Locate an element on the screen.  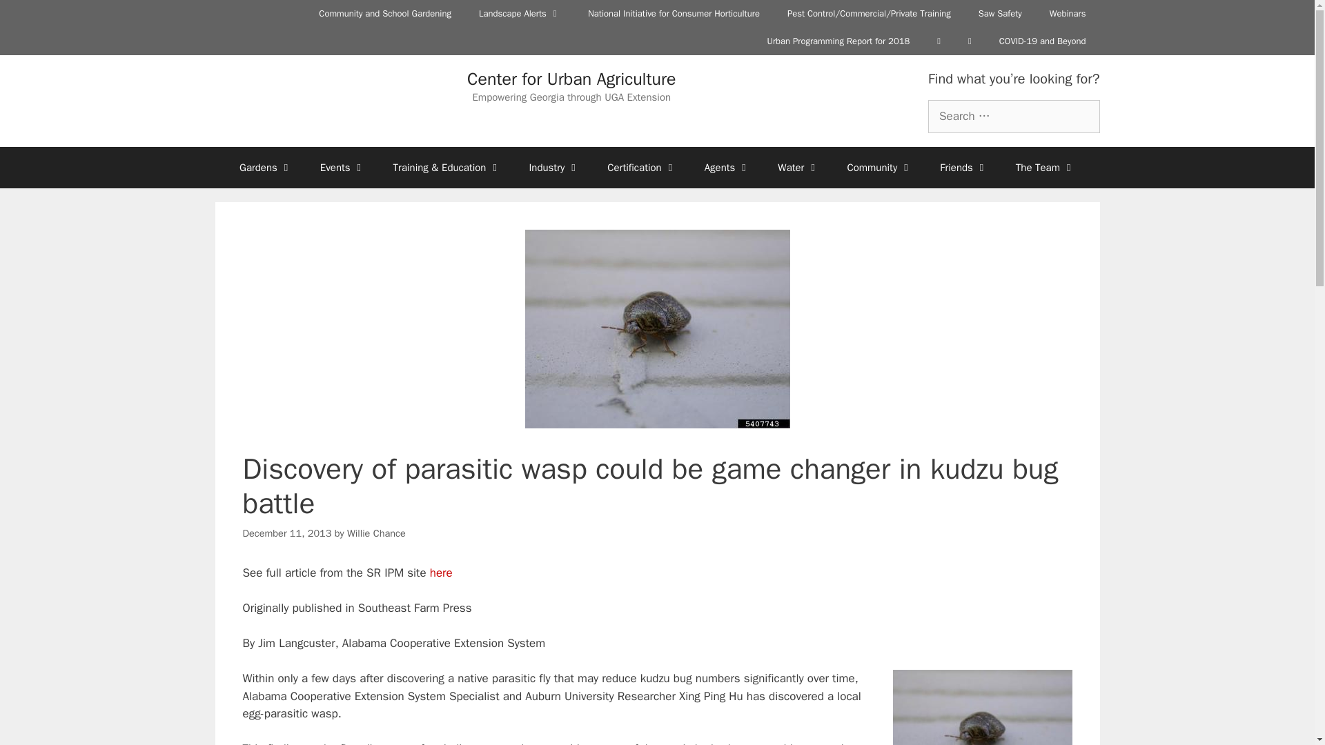
View all posts by Willie Chance is located at coordinates (376, 533).